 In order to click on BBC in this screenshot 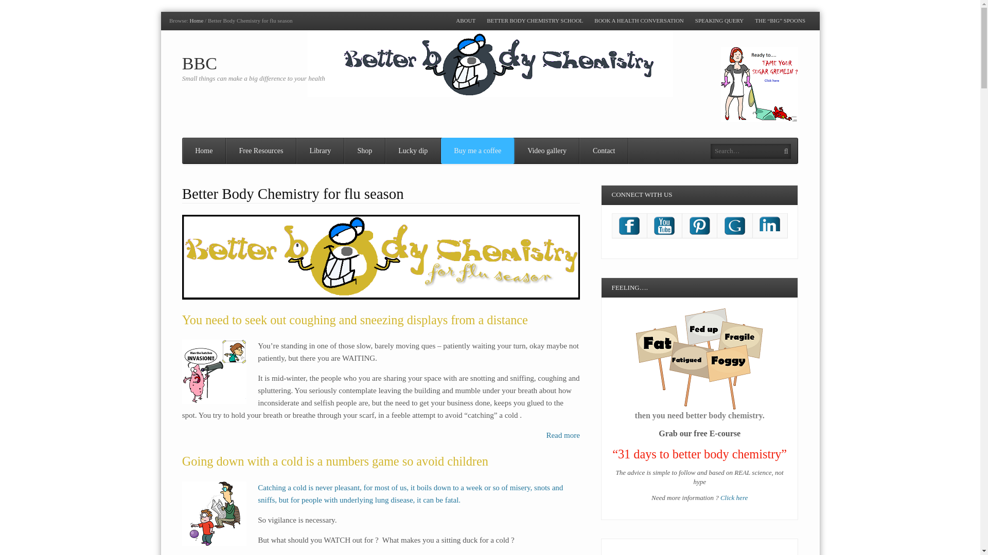, I will do `click(197, 21)`.